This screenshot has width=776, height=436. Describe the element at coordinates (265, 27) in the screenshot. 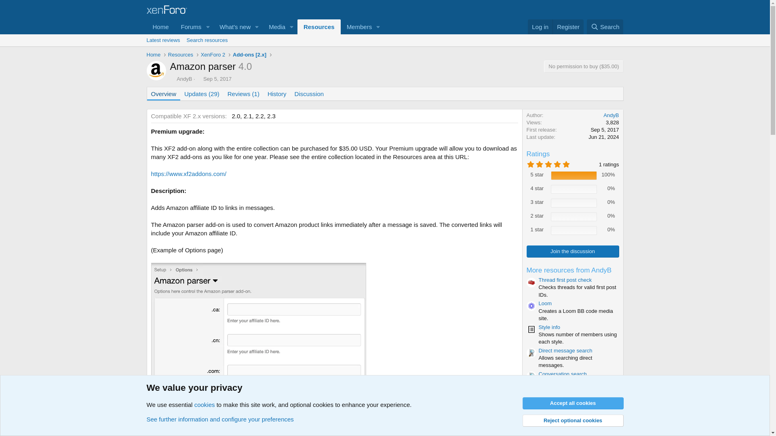

I see `Forums` at that location.